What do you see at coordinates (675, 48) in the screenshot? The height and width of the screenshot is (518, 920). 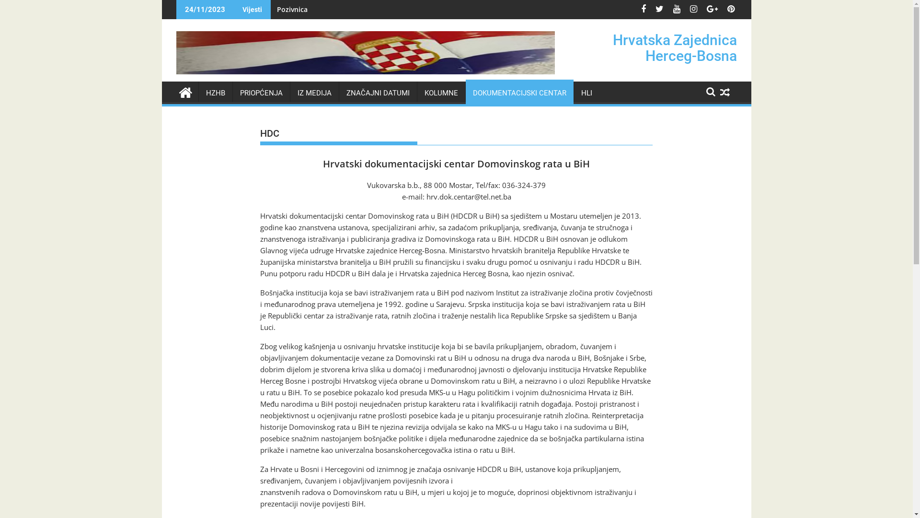 I see `Hrvatska Zajednica Herceg-Bosna` at bounding box center [675, 48].